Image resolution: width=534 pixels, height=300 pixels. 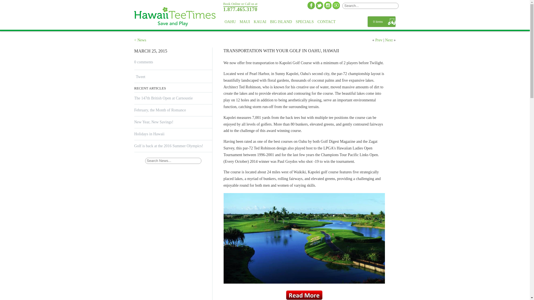 What do you see at coordinates (319, 5) in the screenshot?
I see `Hawaii Tee Times on Twitter` at bounding box center [319, 5].